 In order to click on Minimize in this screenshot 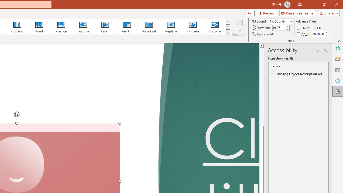, I will do `click(312, 4)`.